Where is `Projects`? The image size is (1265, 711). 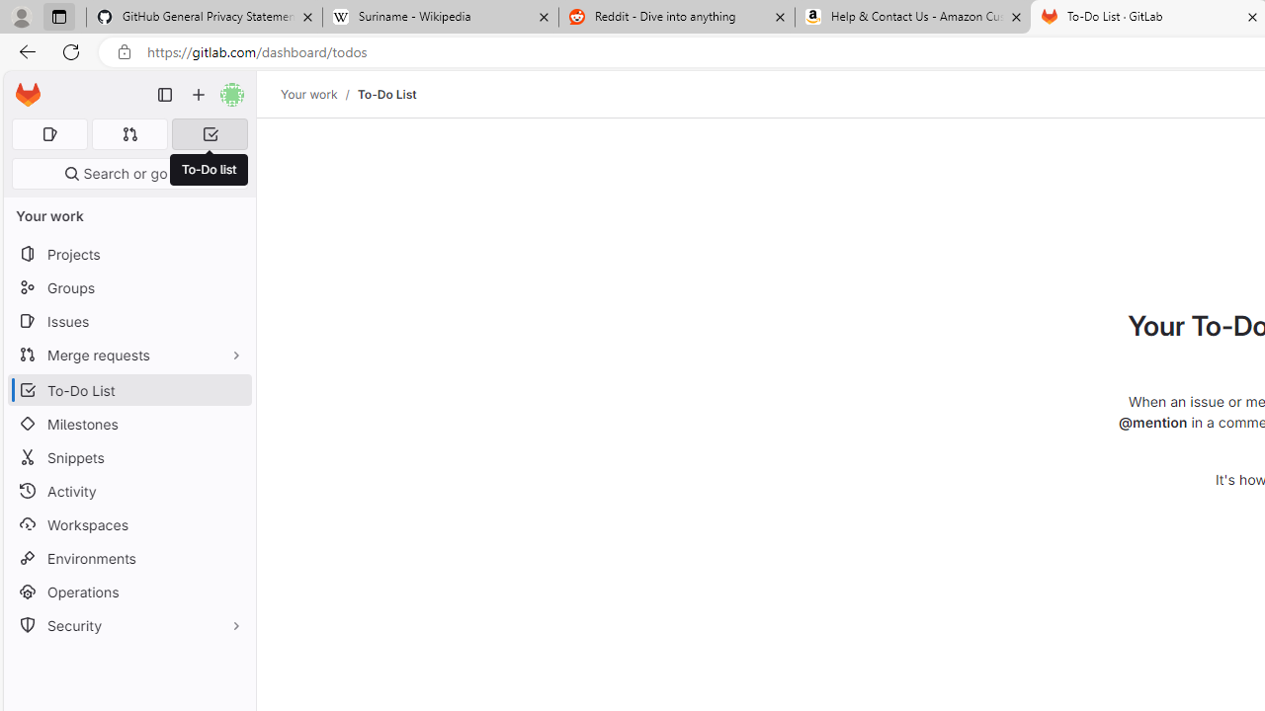
Projects is located at coordinates (128, 255).